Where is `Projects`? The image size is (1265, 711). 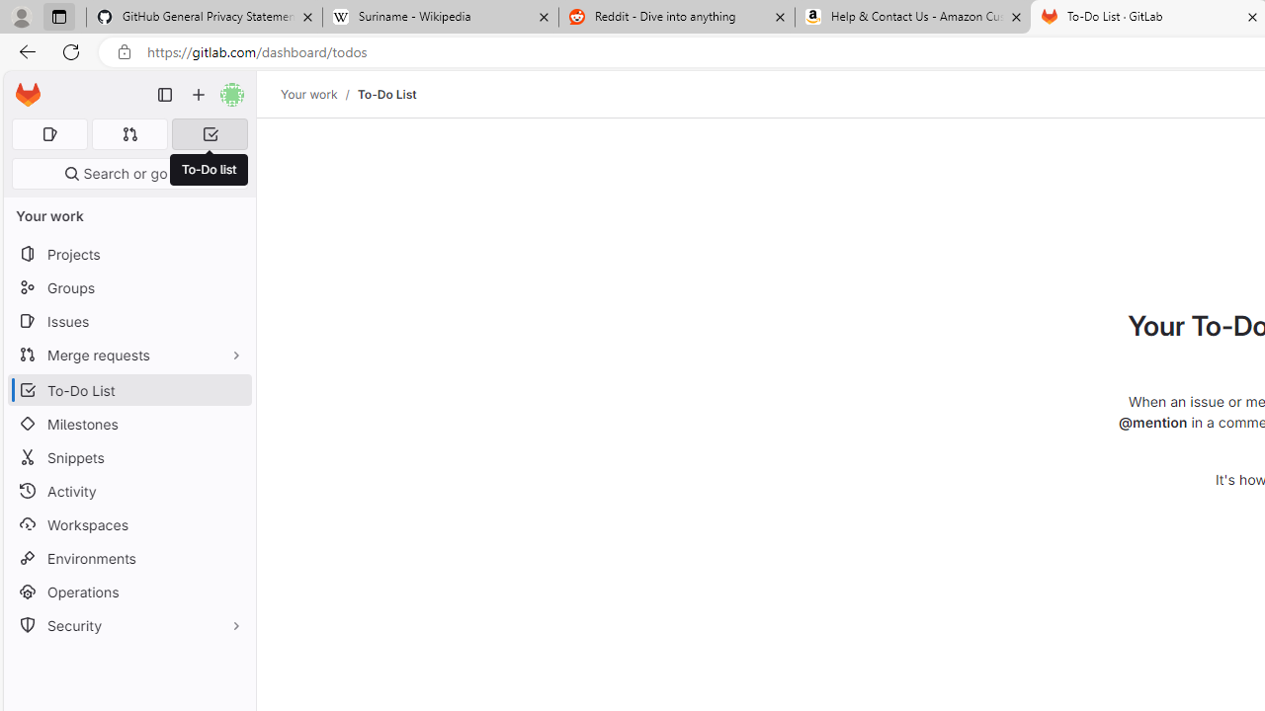
Projects is located at coordinates (128, 255).